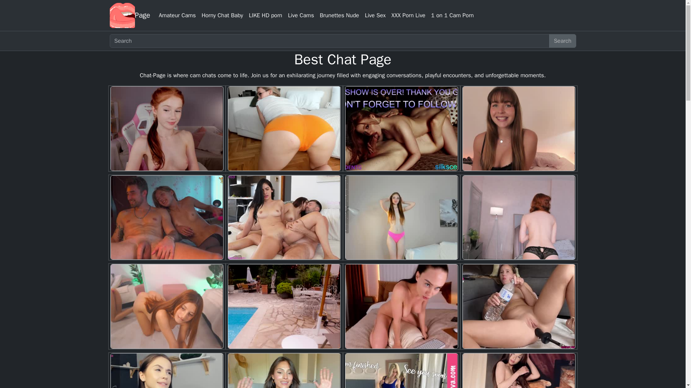 This screenshot has height=388, width=691. Describe the element at coordinates (452, 15) in the screenshot. I see `1 on 1 Cam Porn` at that location.